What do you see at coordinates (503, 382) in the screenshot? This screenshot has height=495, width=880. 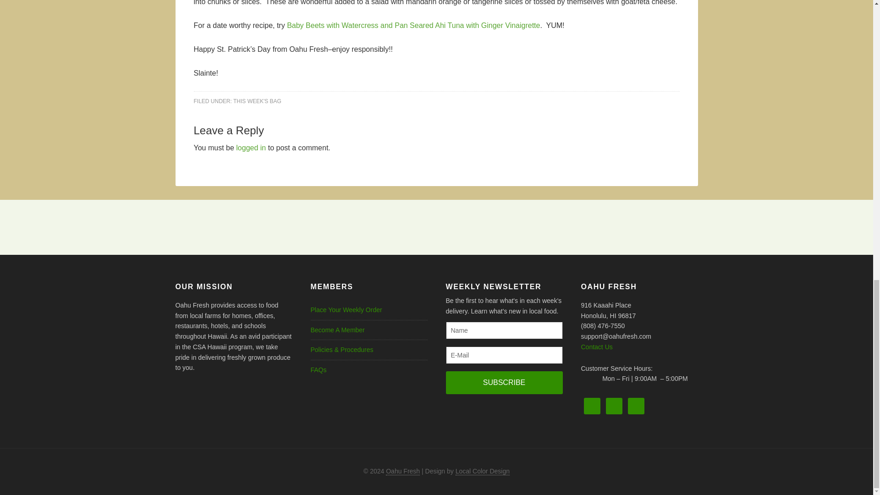 I see `Subscribe` at bounding box center [503, 382].